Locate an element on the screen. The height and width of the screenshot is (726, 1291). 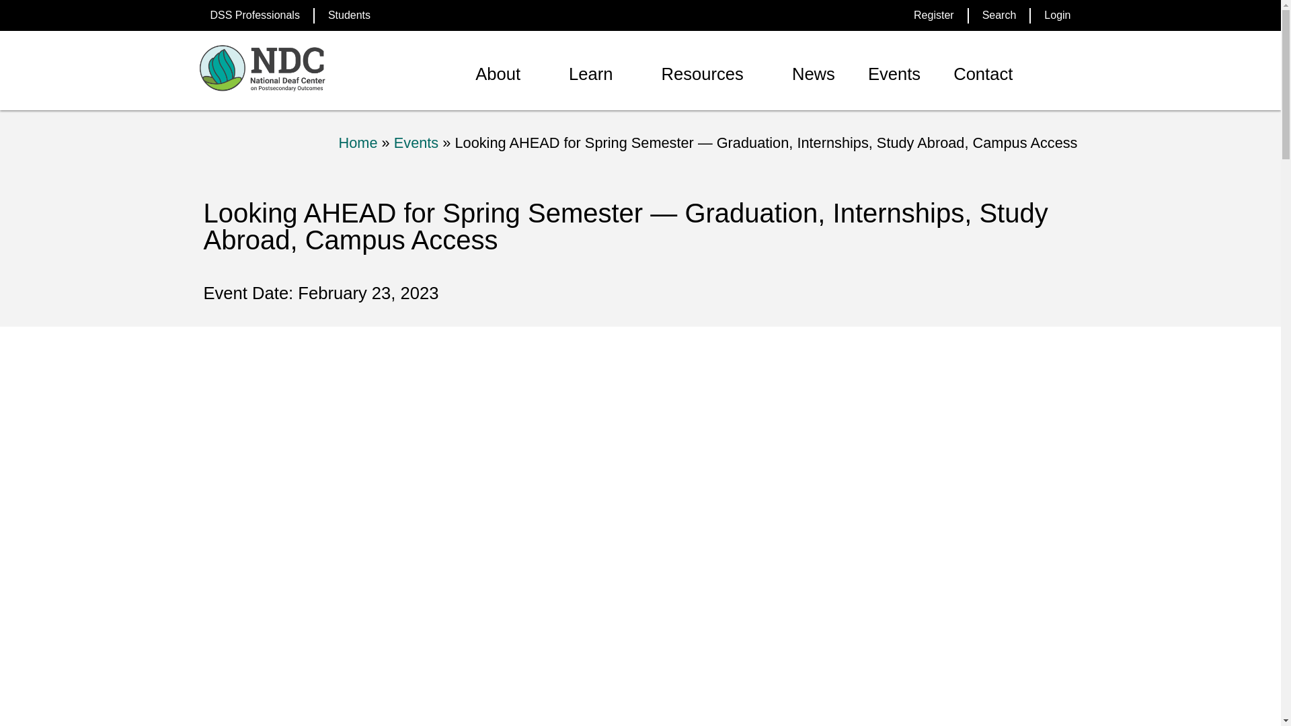
DSS Professionals is located at coordinates (254, 15).